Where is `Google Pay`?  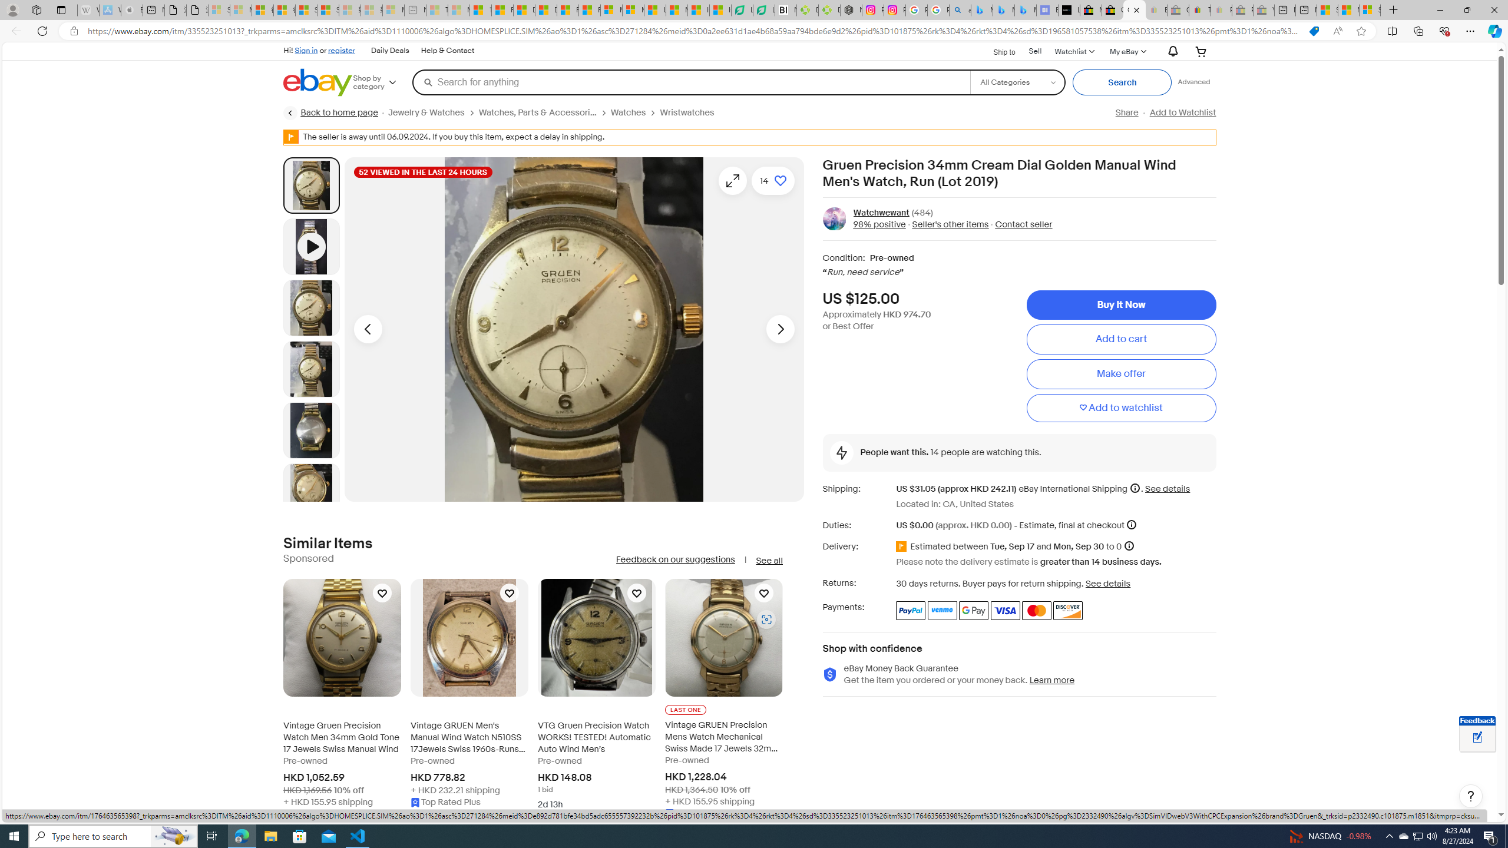
Google Pay is located at coordinates (974, 610).